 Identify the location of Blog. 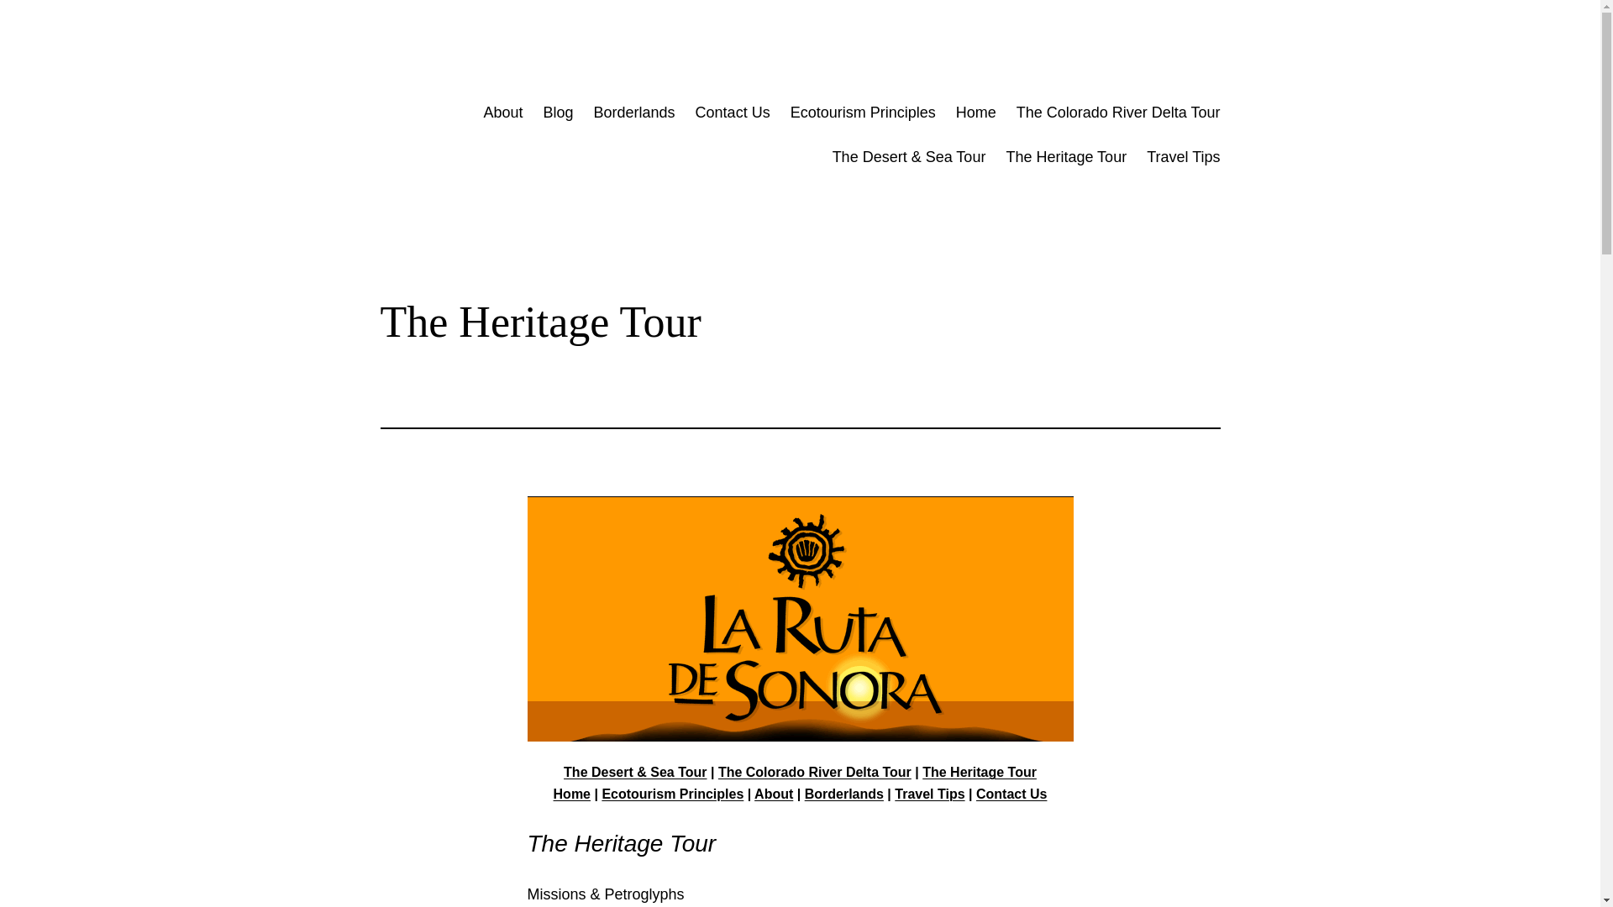
(557, 113).